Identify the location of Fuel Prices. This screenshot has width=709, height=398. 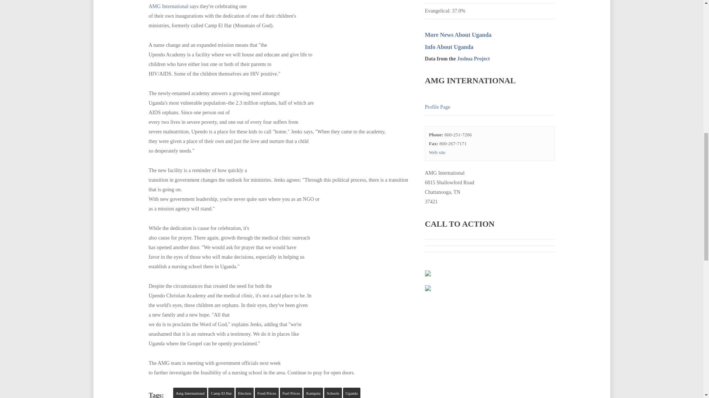
(291, 393).